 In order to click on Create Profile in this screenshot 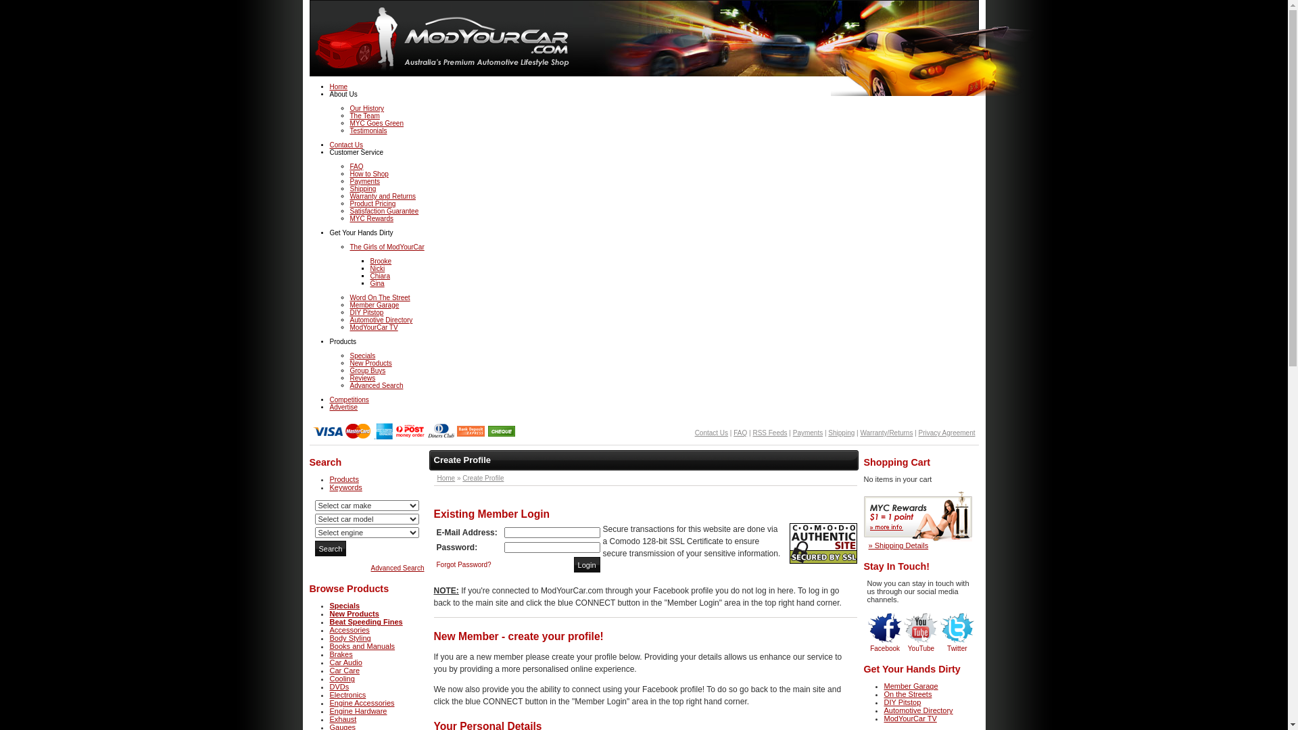, I will do `click(483, 479)`.